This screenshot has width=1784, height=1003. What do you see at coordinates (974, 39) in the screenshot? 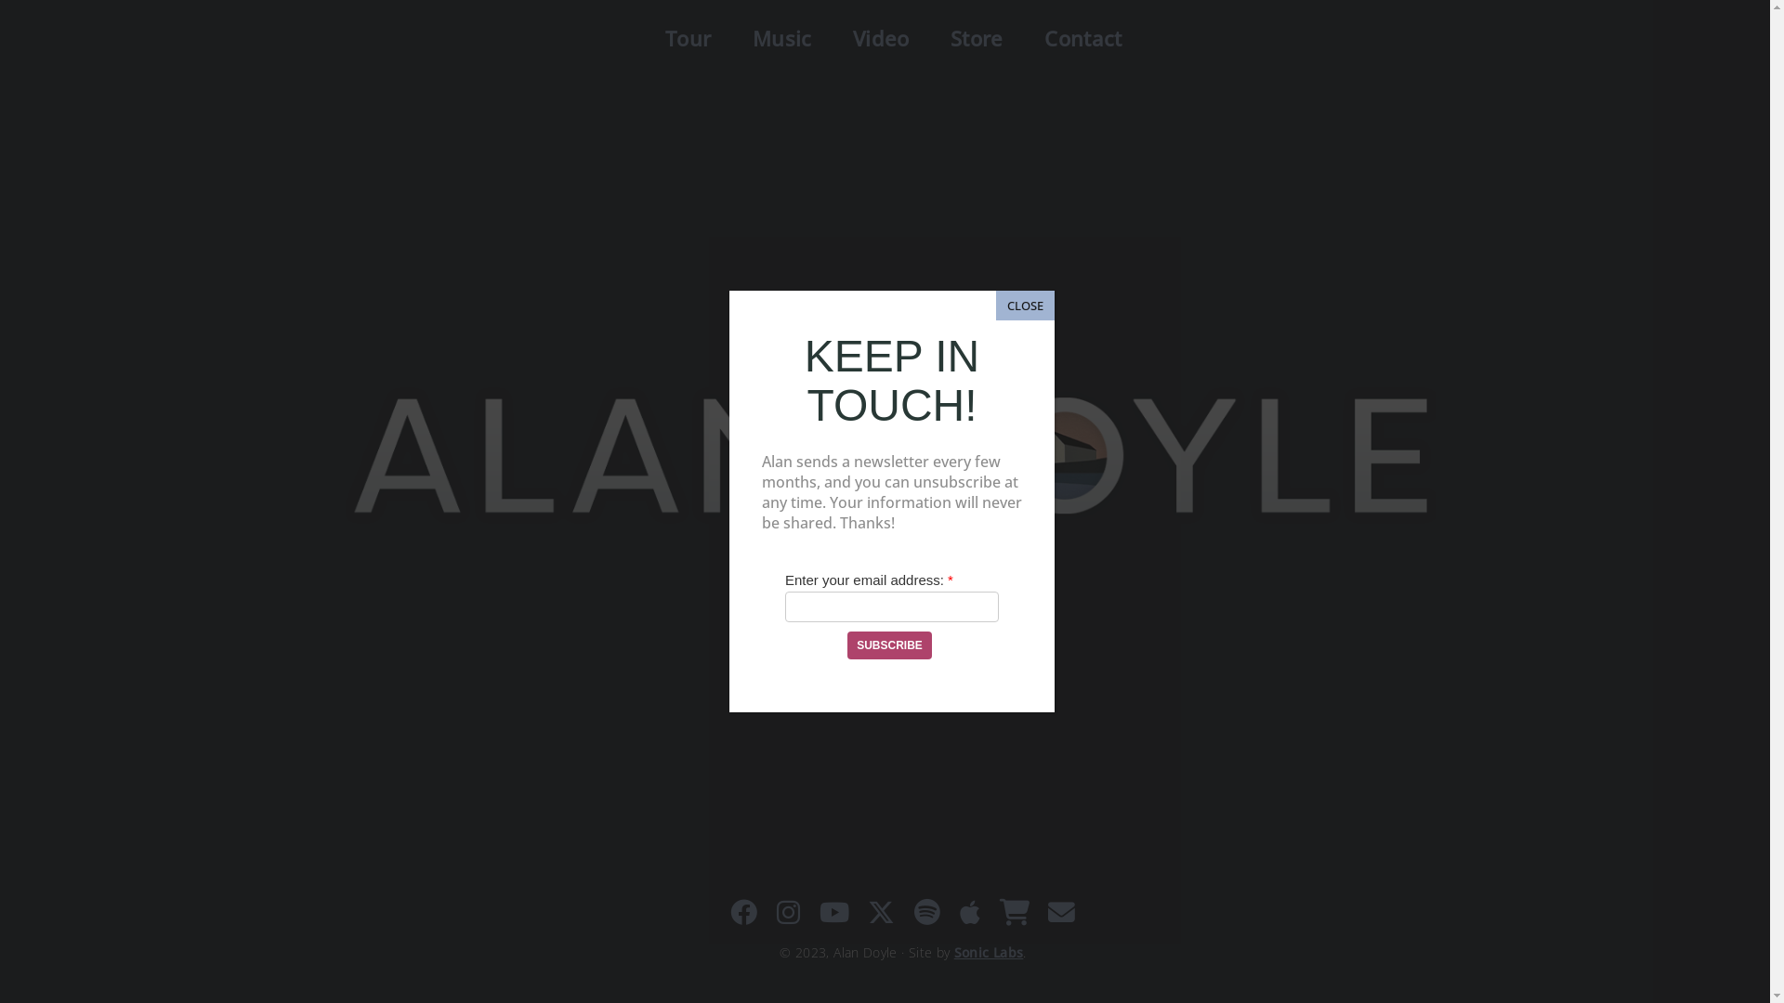
I see `Store` at bounding box center [974, 39].